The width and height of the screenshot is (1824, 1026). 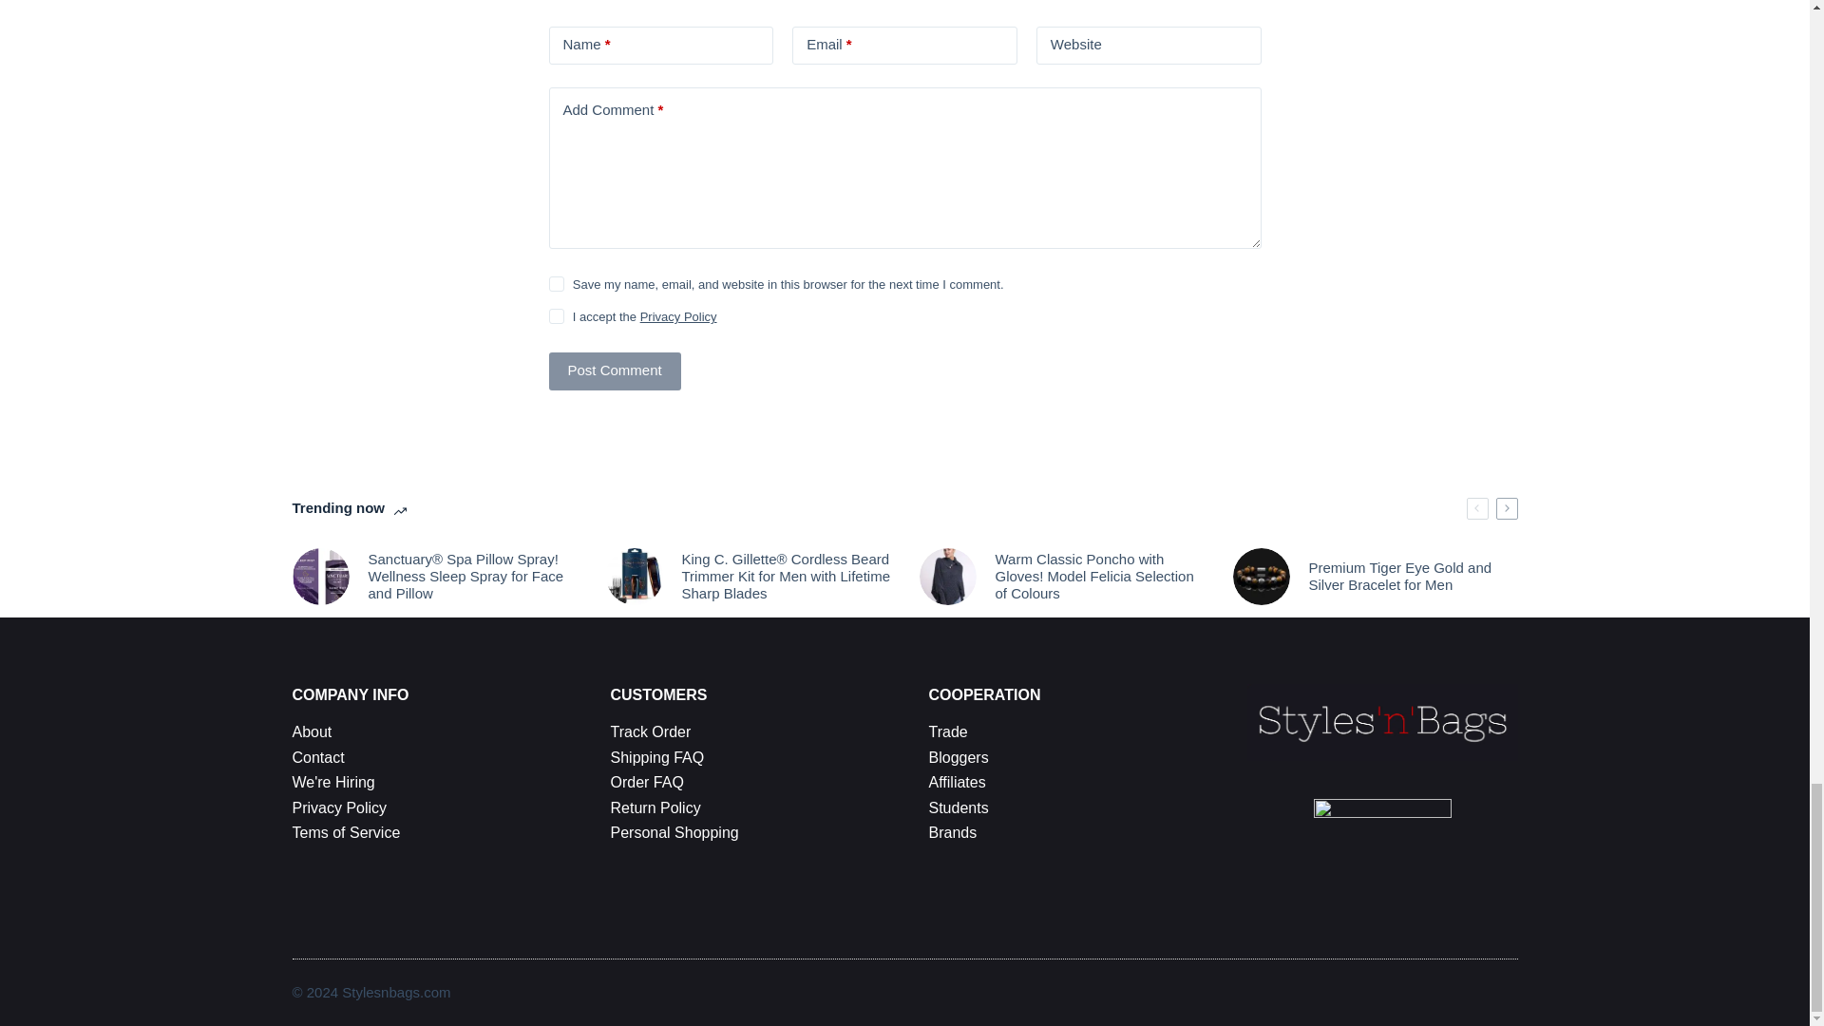 I want to click on Shop in Style at Stylesnbags.com, so click(x=1261, y=576).